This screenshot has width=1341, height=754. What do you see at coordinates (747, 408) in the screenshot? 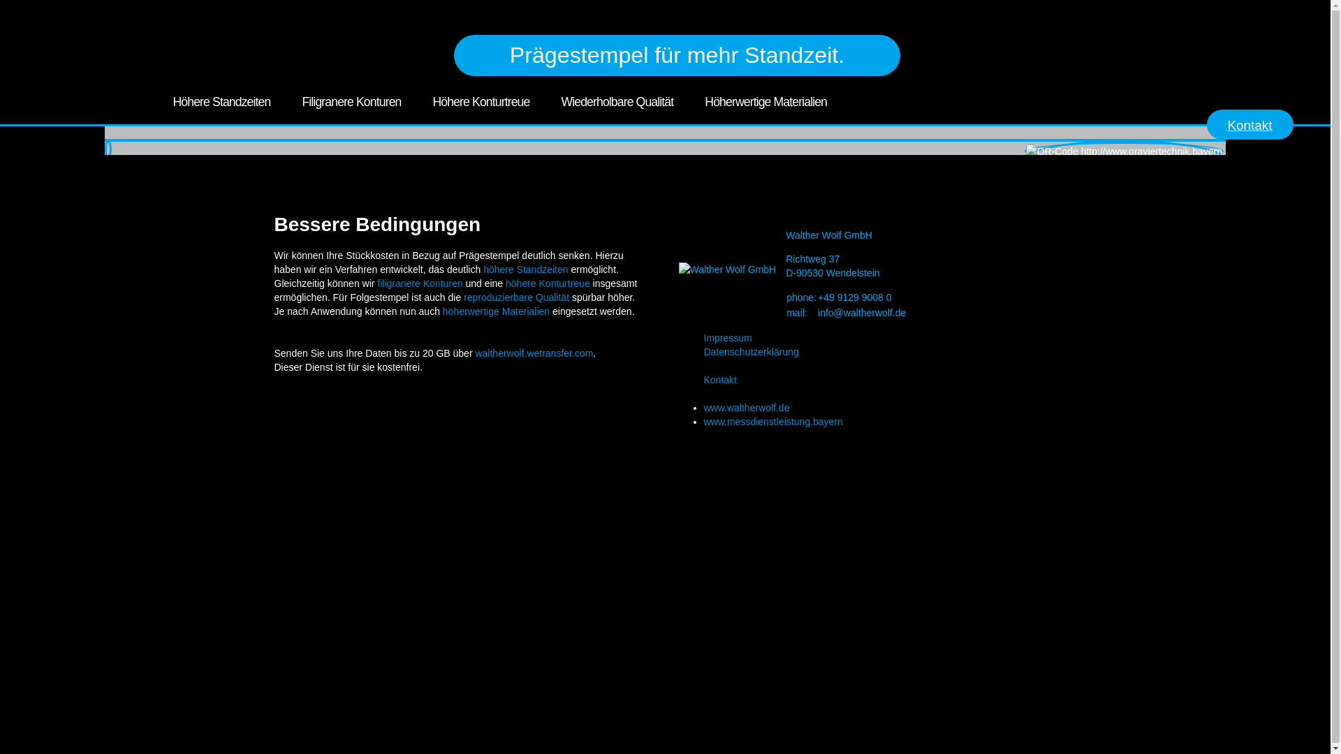
I see `www.waltherwolf.de` at bounding box center [747, 408].